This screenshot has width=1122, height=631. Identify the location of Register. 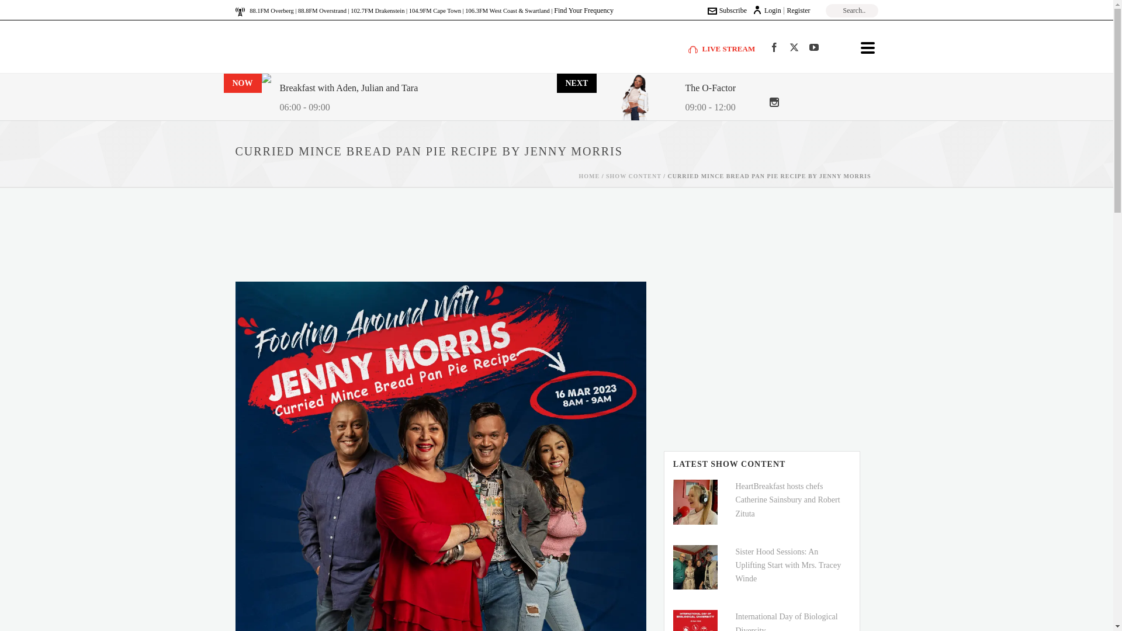
(798, 10).